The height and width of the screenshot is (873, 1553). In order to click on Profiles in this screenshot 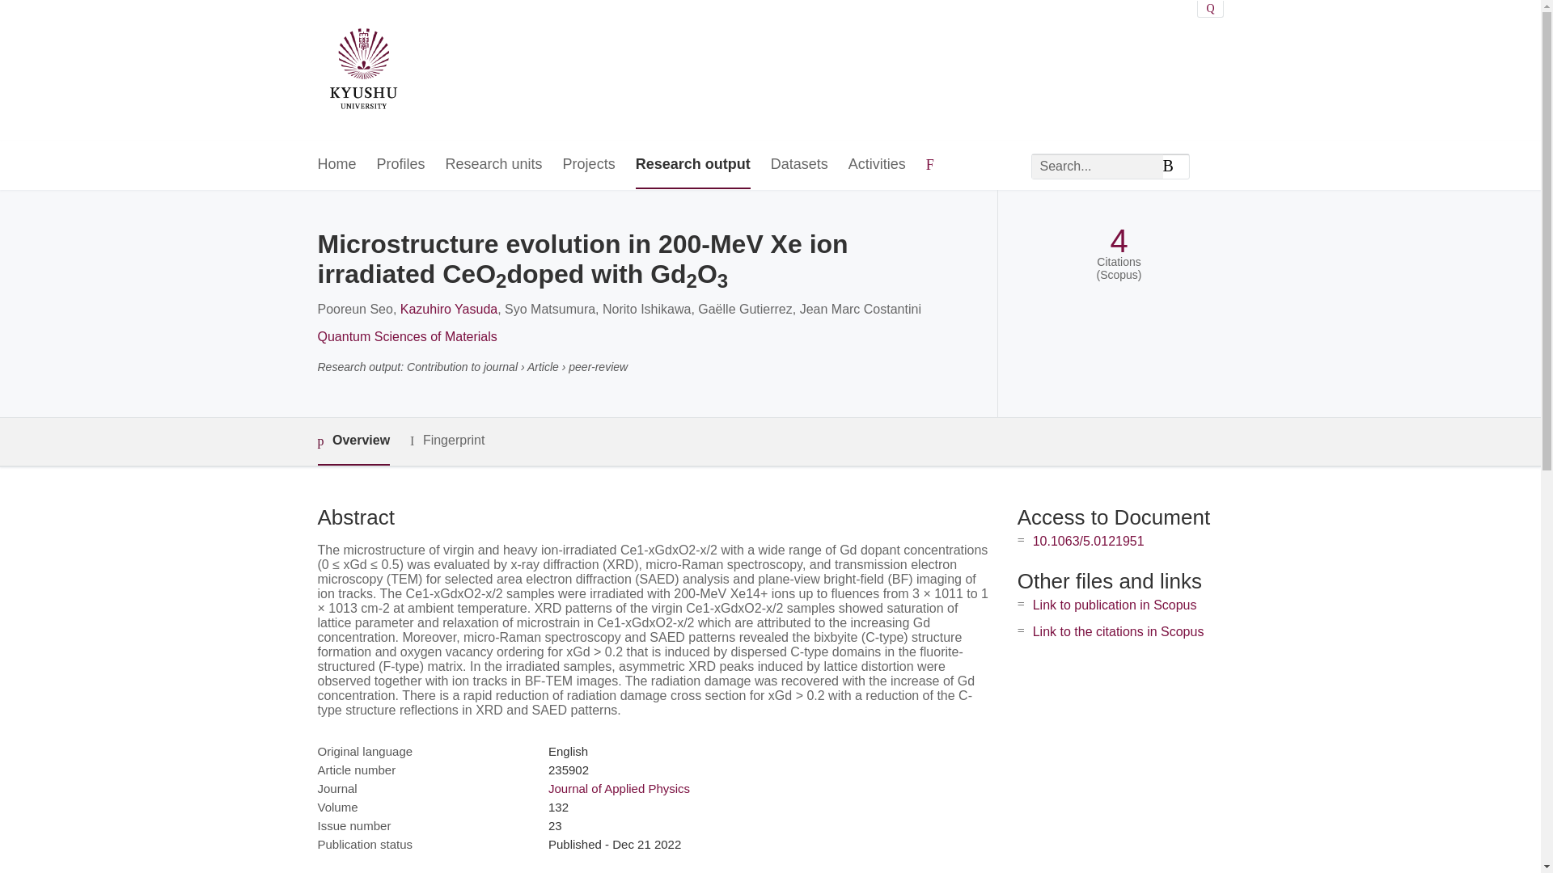, I will do `click(401, 165)`.